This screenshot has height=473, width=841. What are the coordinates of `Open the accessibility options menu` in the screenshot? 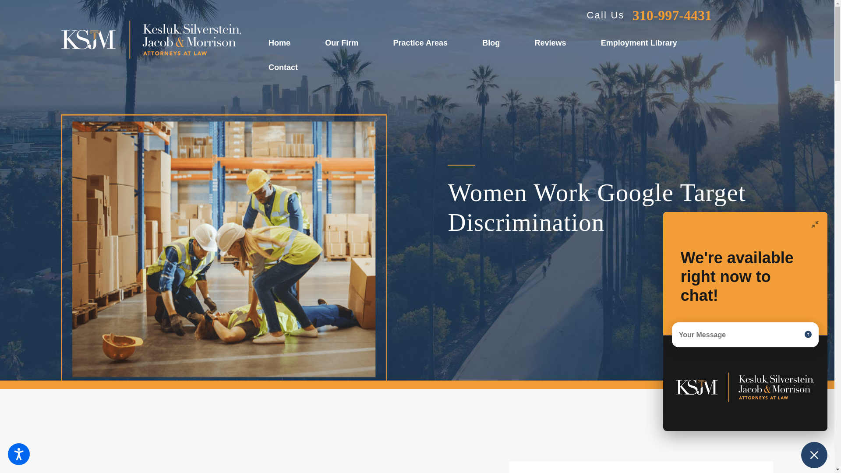 It's located at (18, 454).